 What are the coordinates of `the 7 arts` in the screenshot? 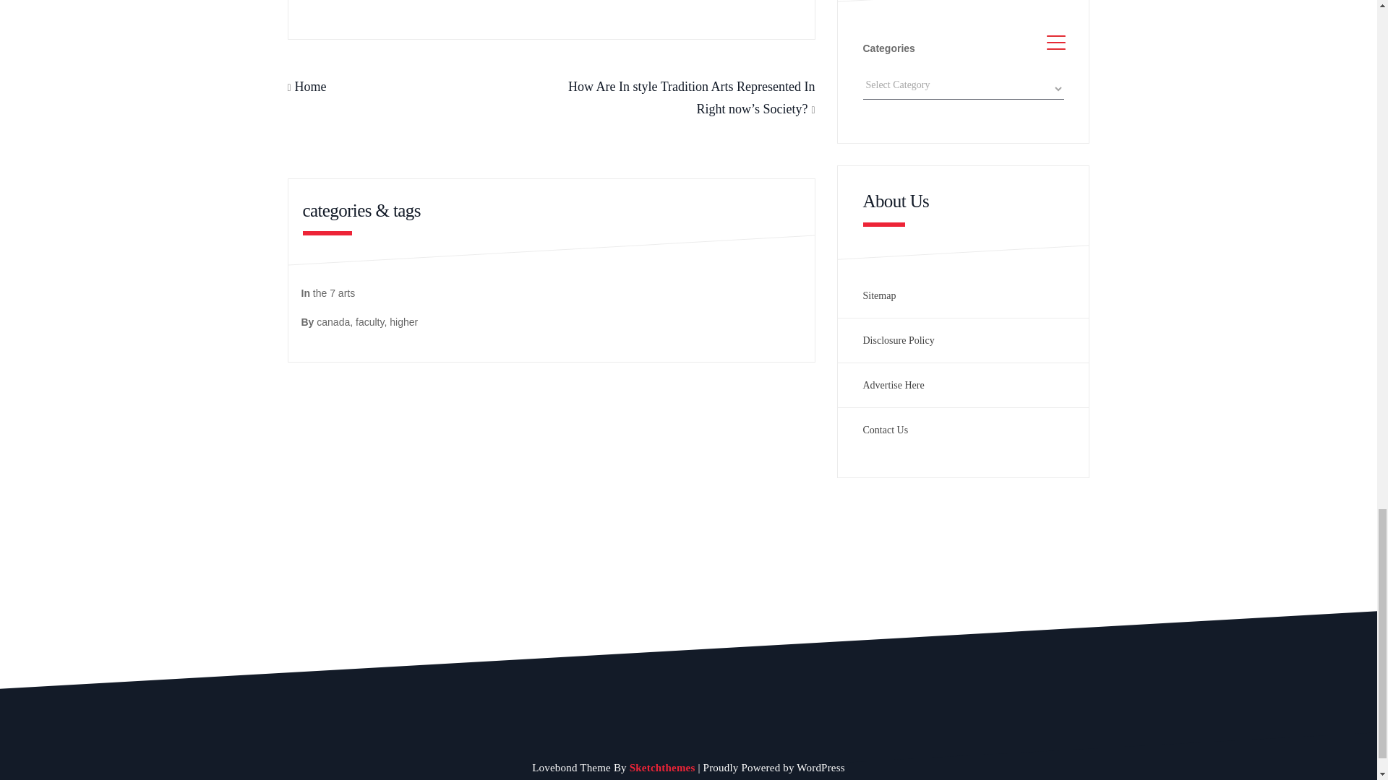 It's located at (334, 293).